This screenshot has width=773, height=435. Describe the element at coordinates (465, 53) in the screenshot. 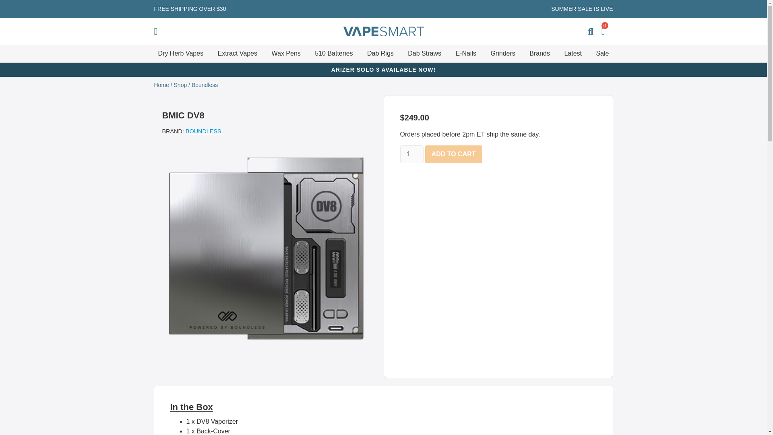

I see `E-Nails` at that location.